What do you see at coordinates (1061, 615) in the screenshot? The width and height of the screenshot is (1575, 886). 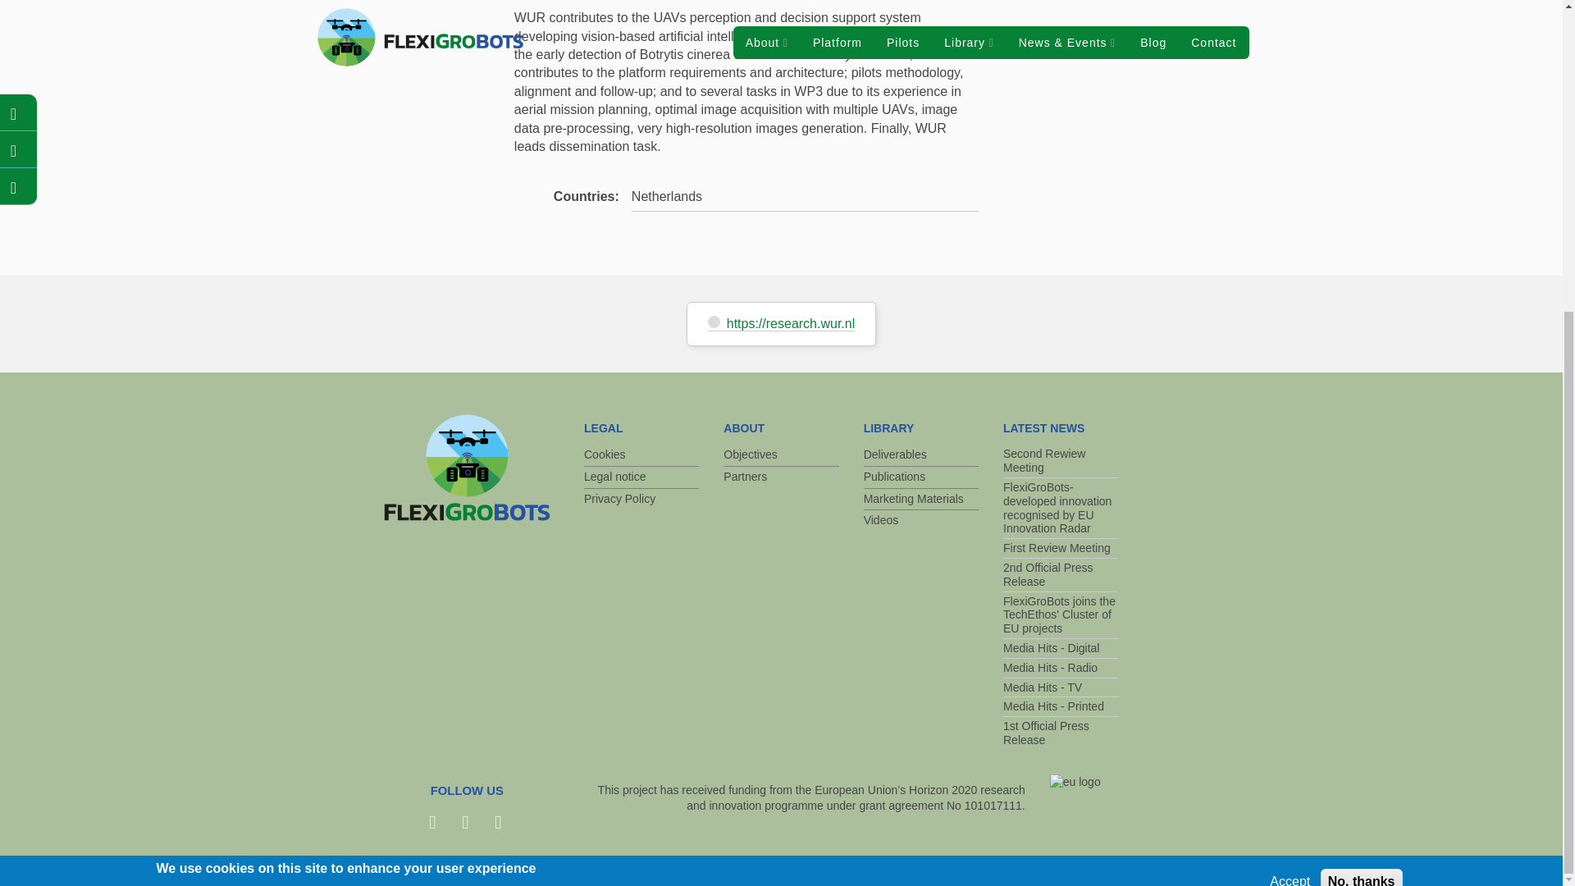 I see `FlexiGroBots joins the TechEthos' Cluster of EU projects` at bounding box center [1061, 615].